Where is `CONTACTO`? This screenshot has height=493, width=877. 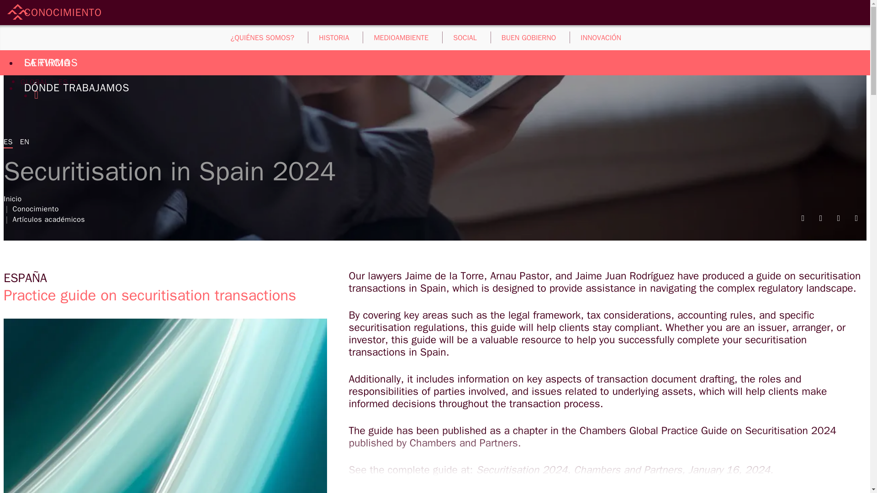 CONTACTO is located at coordinates (39, 57).